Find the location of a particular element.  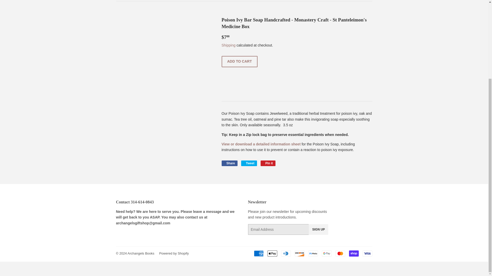

American Express is located at coordinates (258, 254).